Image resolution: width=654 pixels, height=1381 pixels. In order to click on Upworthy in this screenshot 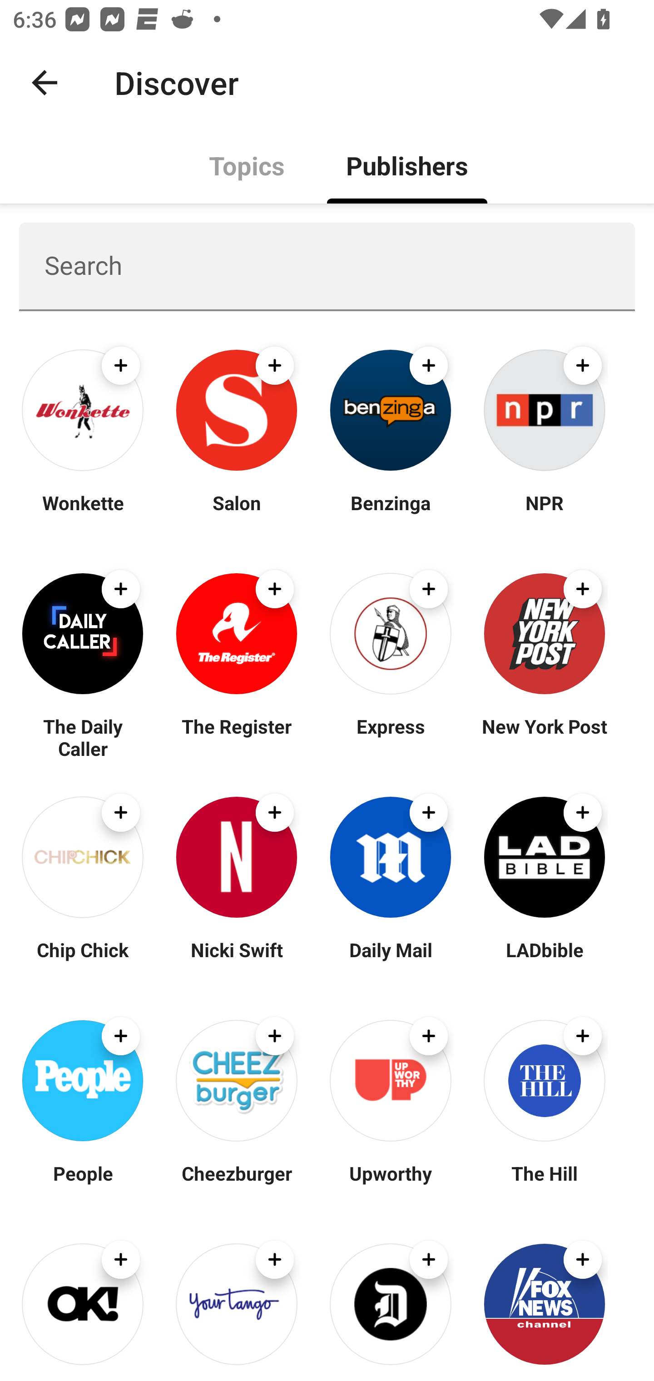, I will do `click(391, 1184)`.